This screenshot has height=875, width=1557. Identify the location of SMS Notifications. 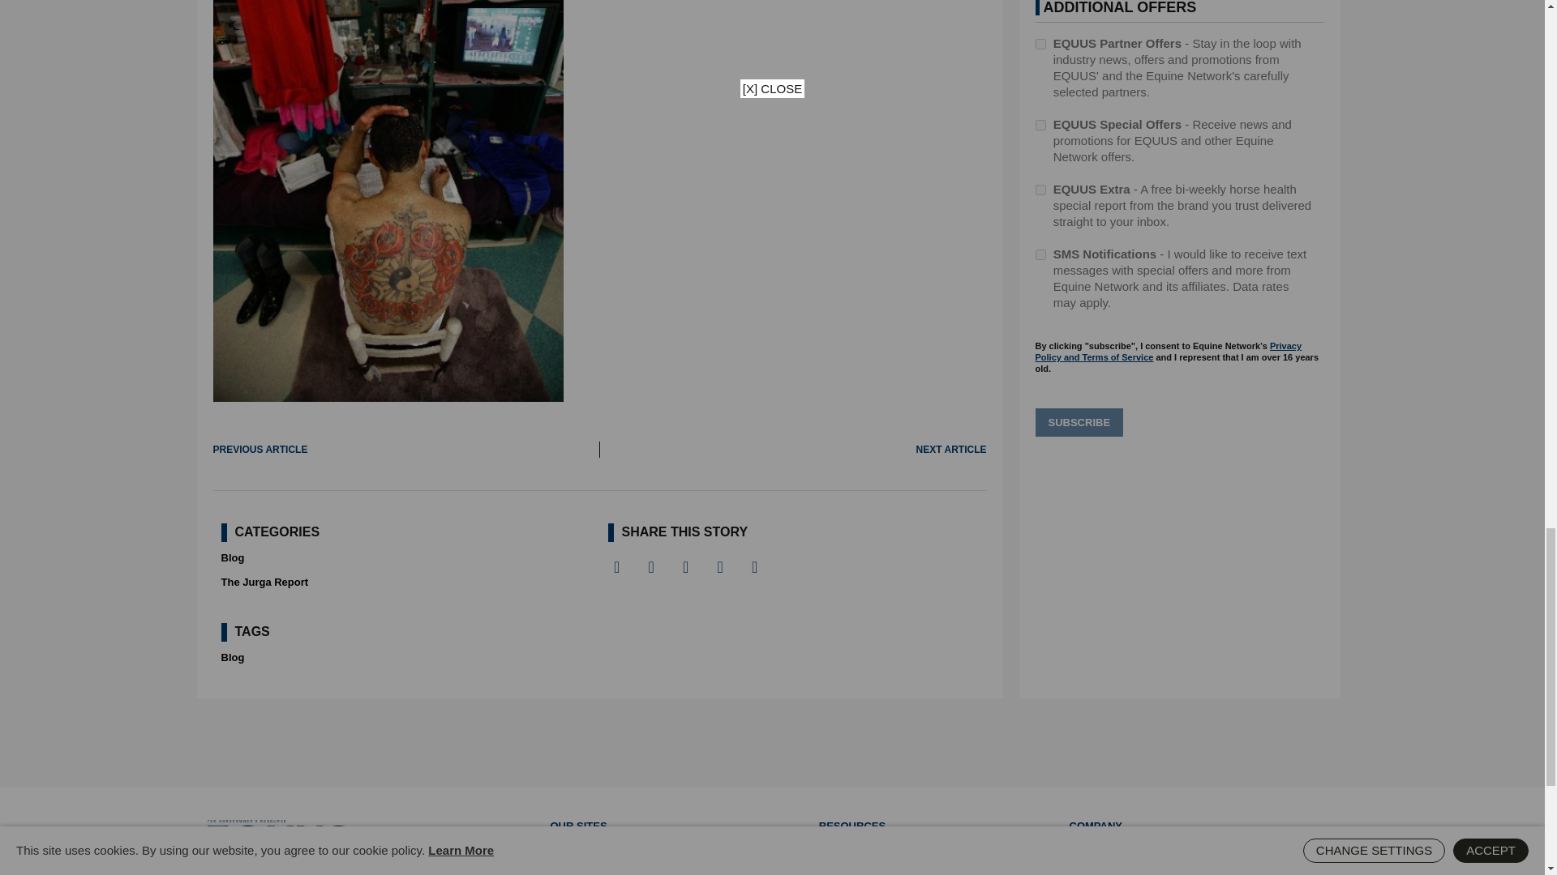
(1040, 254).